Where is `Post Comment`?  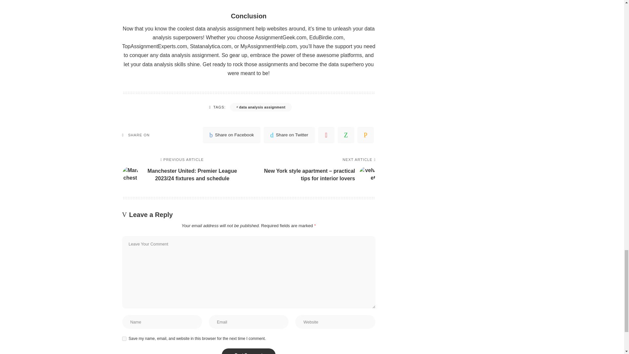 Post Comment is located at coordinates (249, 351).